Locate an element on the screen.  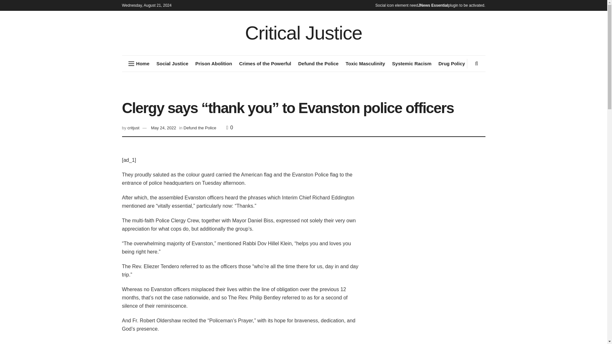
Defund the Police is located at coordinates (318, 63).